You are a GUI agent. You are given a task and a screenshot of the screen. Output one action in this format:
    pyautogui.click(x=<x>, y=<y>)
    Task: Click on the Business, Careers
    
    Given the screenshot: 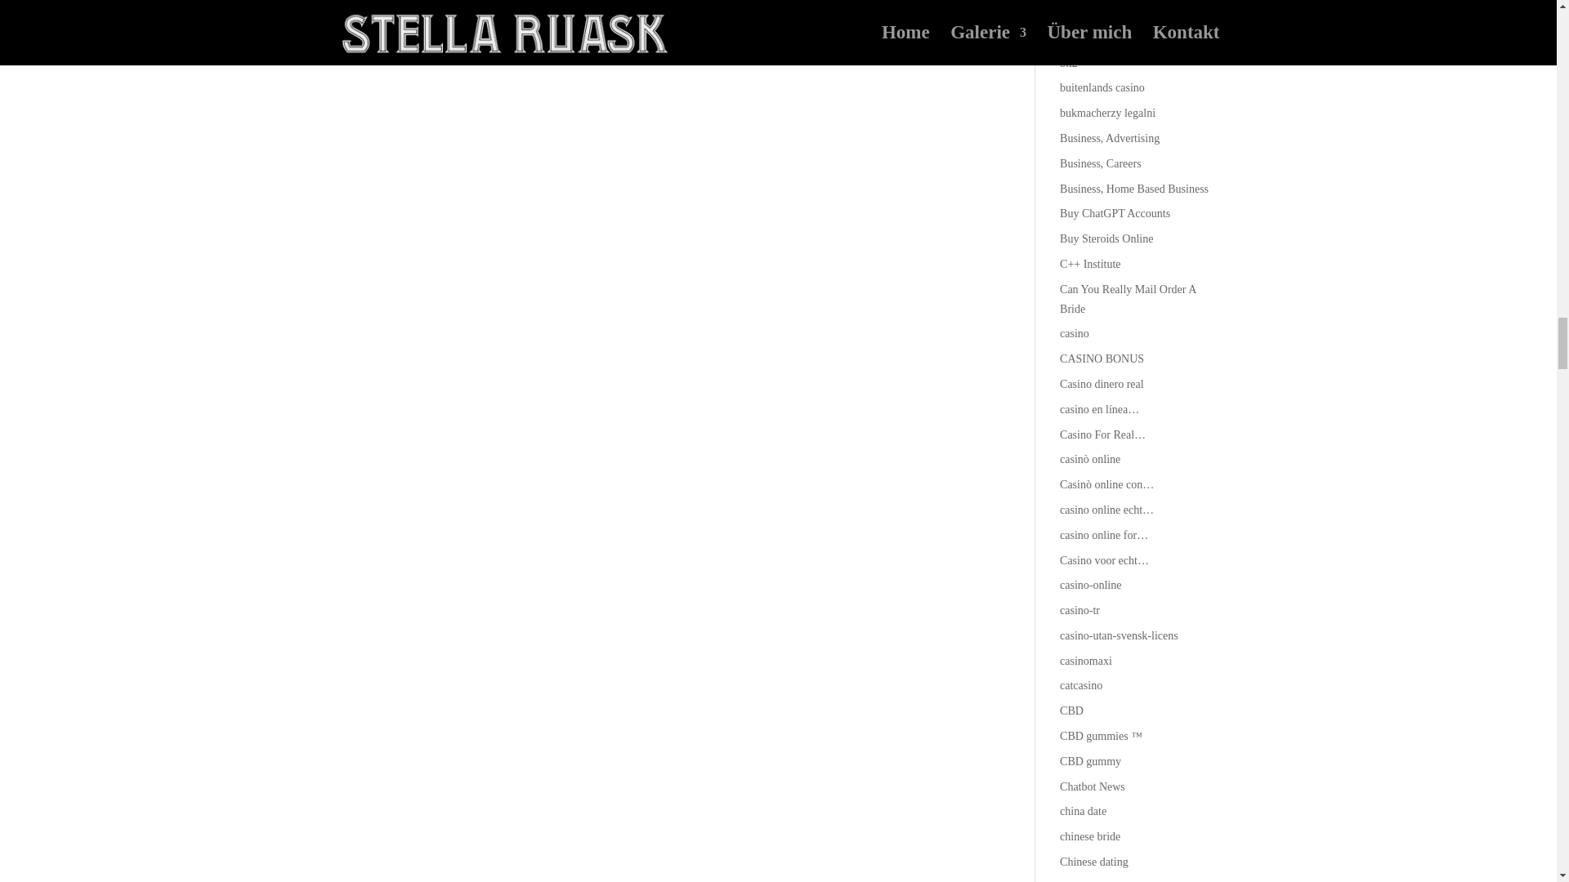 What is the action you would take?
    pyautogui.click(x=1101, y=163)
    